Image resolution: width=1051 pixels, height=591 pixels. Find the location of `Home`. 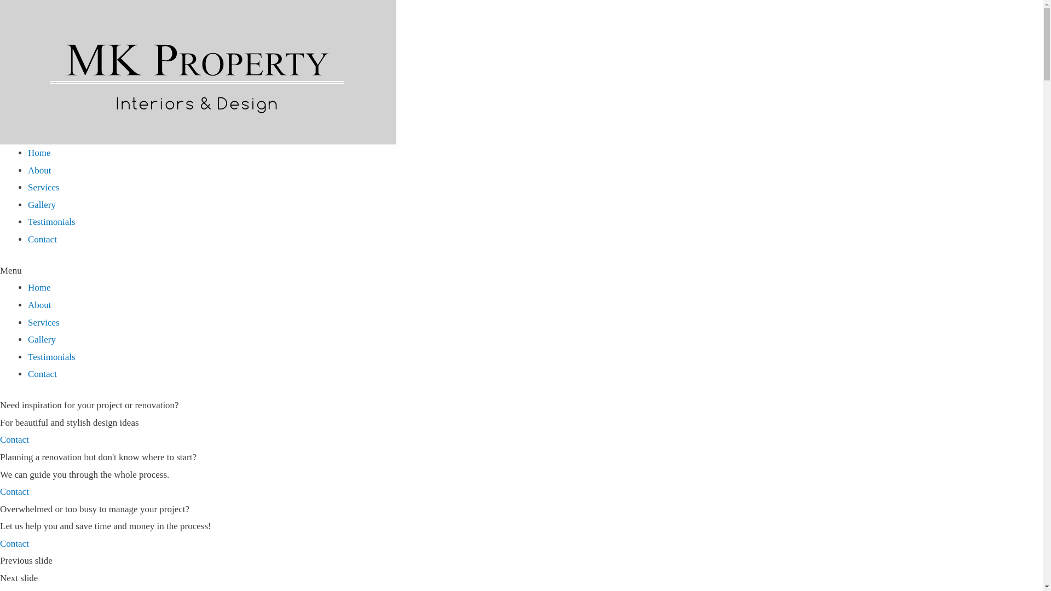

Home is located at coordinates (39, 288).